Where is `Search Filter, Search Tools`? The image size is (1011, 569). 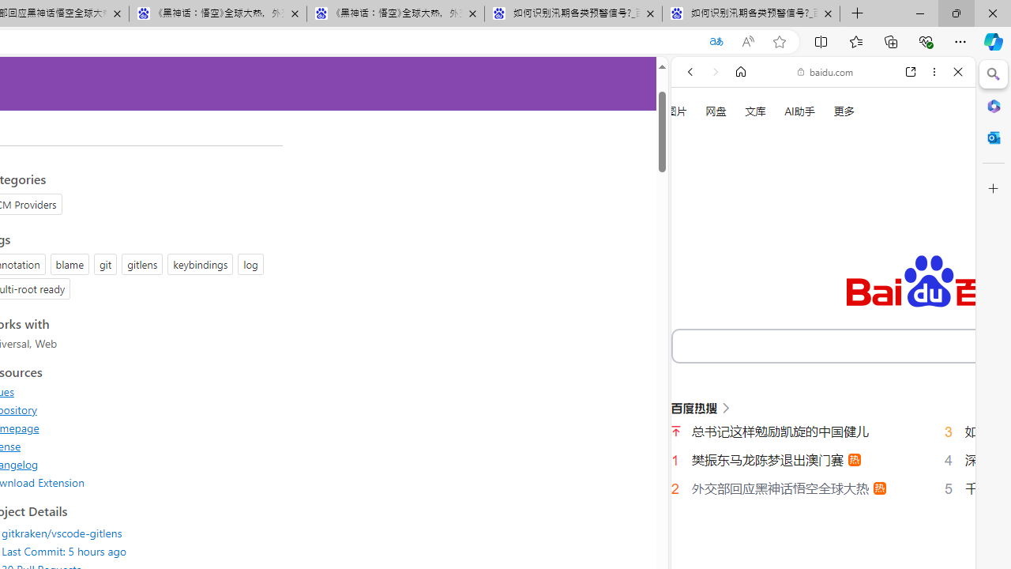
Search Filter, Search Tools is located at coordinates (863, 268).